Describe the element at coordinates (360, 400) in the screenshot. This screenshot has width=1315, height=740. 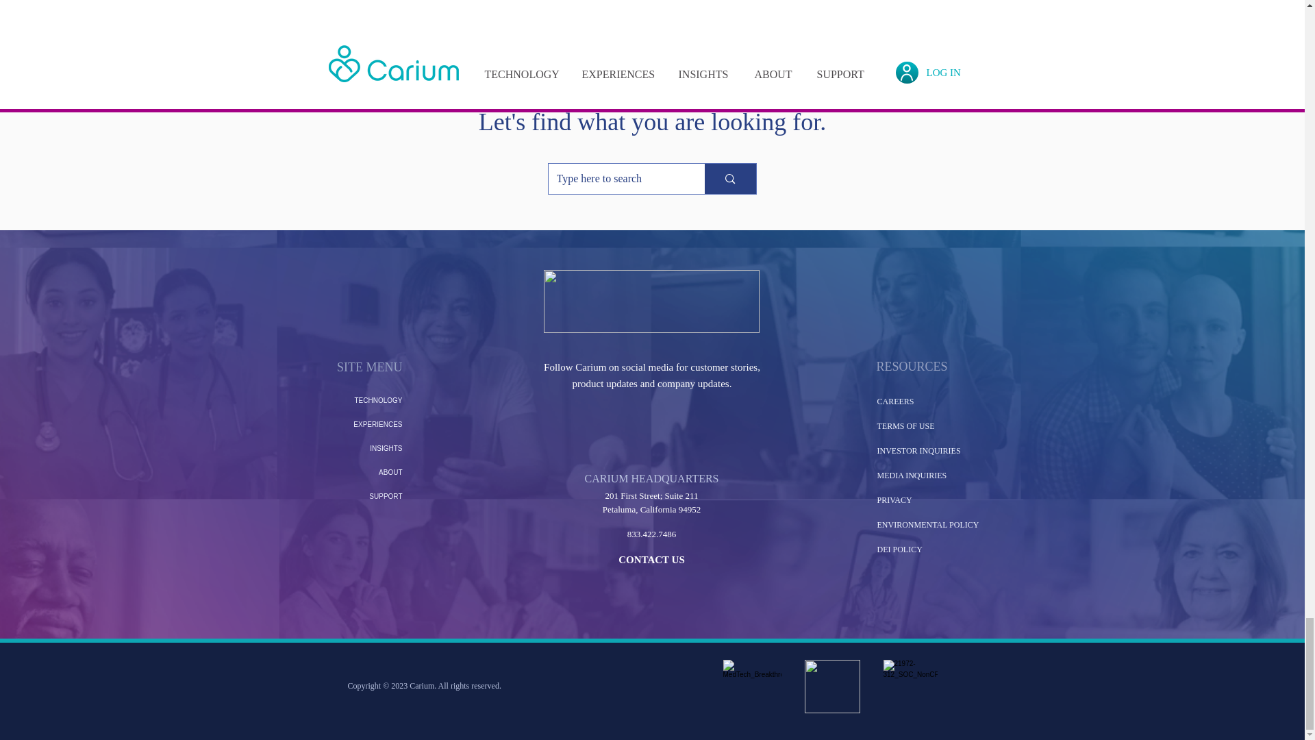
I see `TECHNOLOGY` at that location.